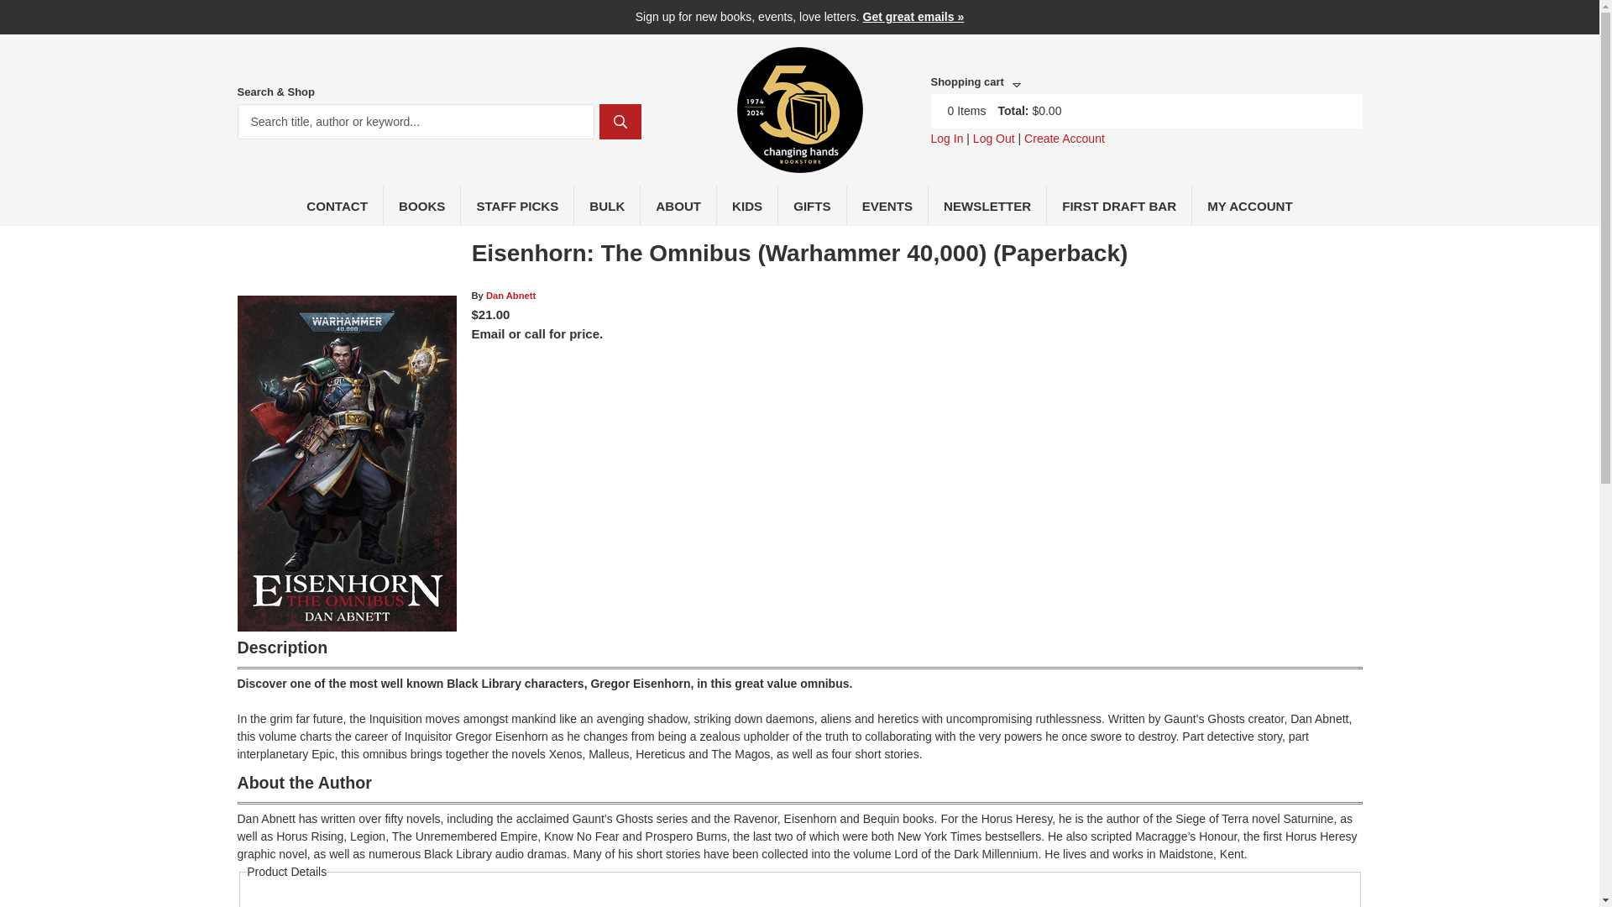 The height and width of the screenshot is (907, 1612). I want to click on Log In, so click(945, 138).